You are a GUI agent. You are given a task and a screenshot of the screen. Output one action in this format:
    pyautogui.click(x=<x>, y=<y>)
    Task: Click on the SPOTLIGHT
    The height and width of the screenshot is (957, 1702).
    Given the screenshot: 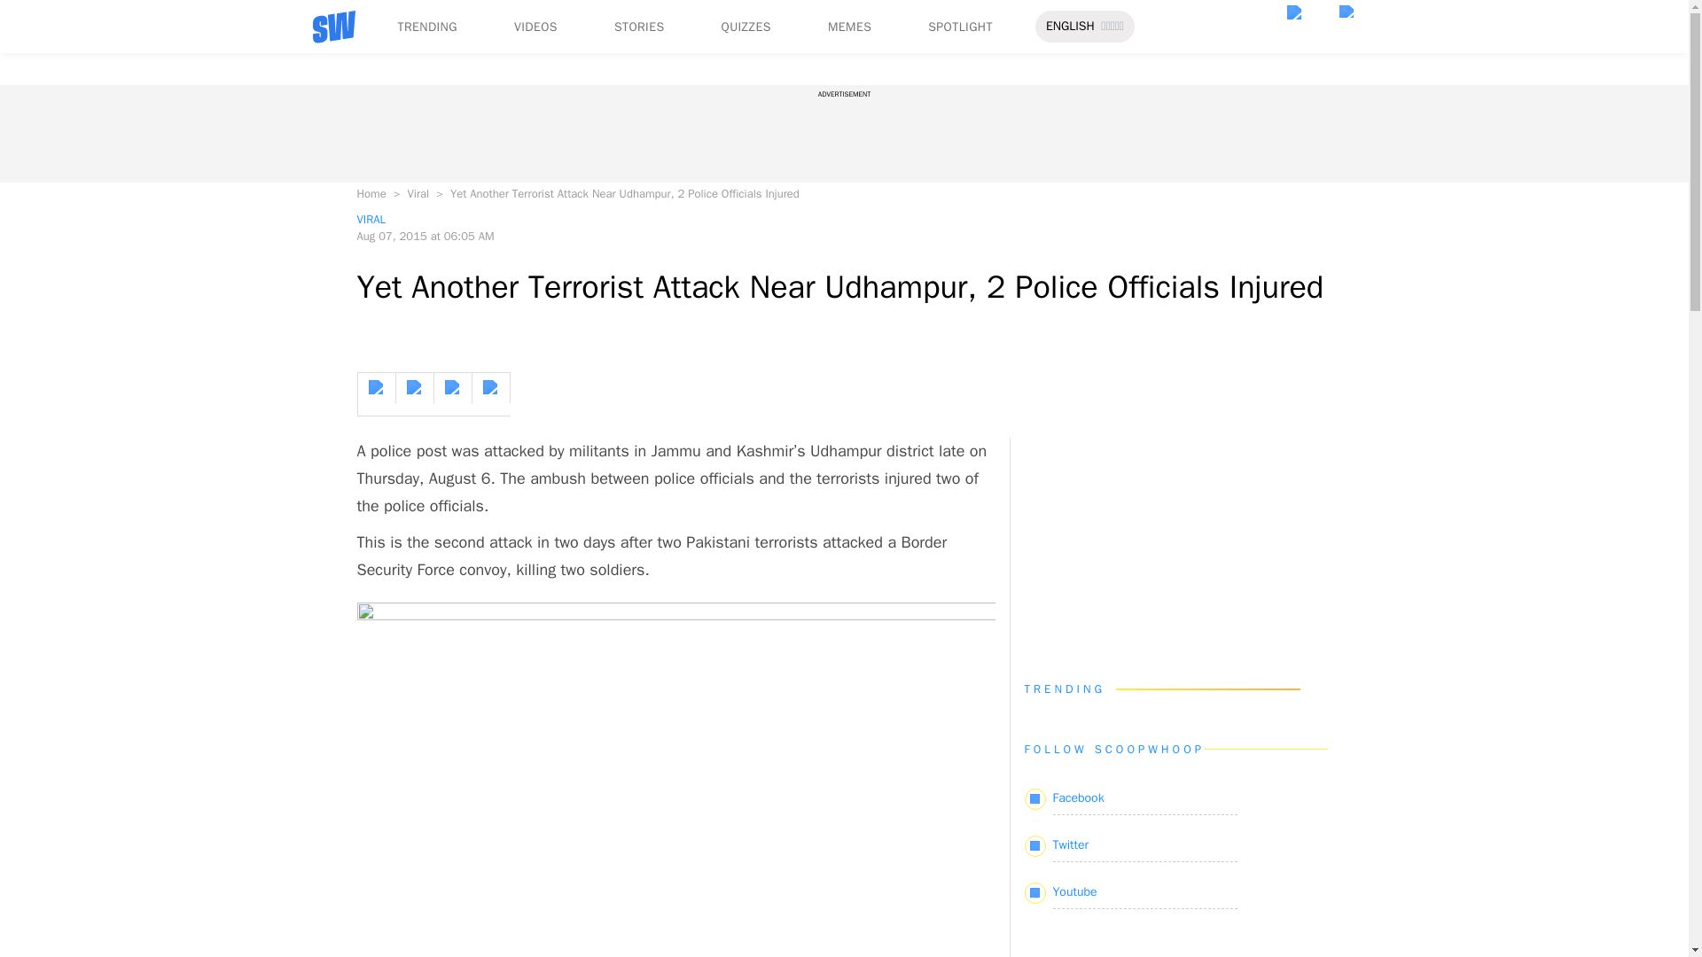 What is the action you would take?
    pyautogui.click(x=959, y=27)
    